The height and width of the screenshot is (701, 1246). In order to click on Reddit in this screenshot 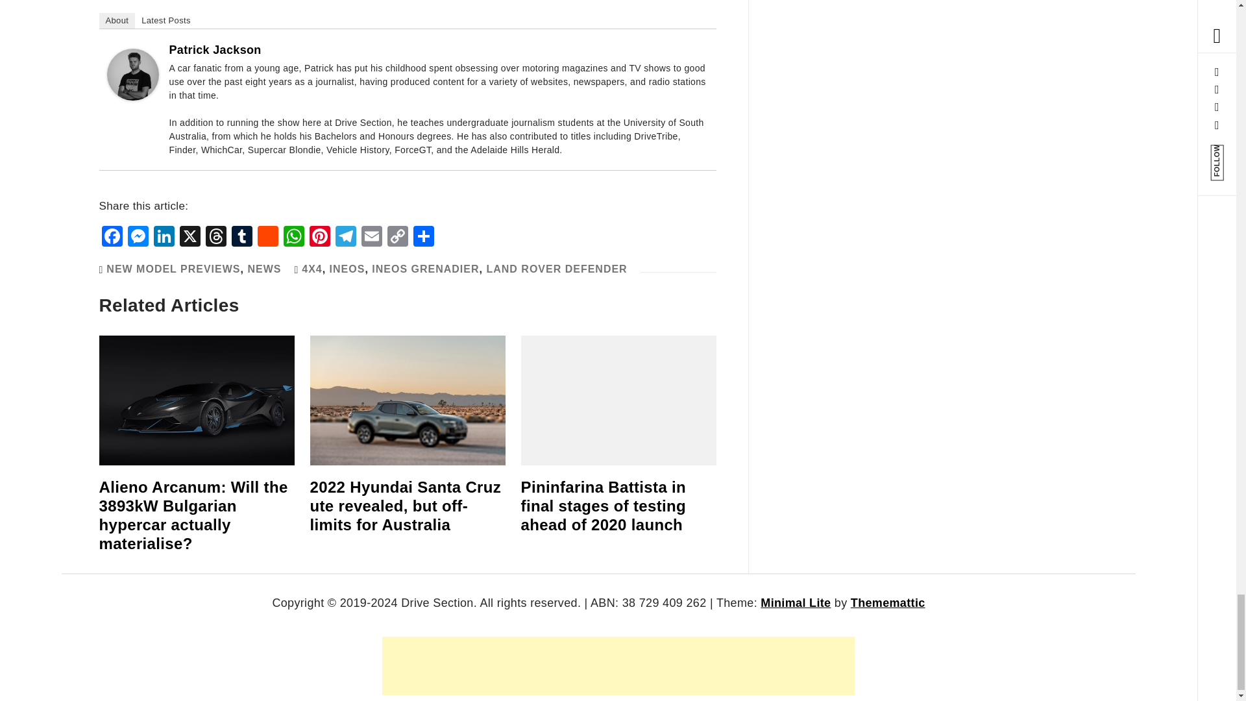, I will do `click(267, 238)`.